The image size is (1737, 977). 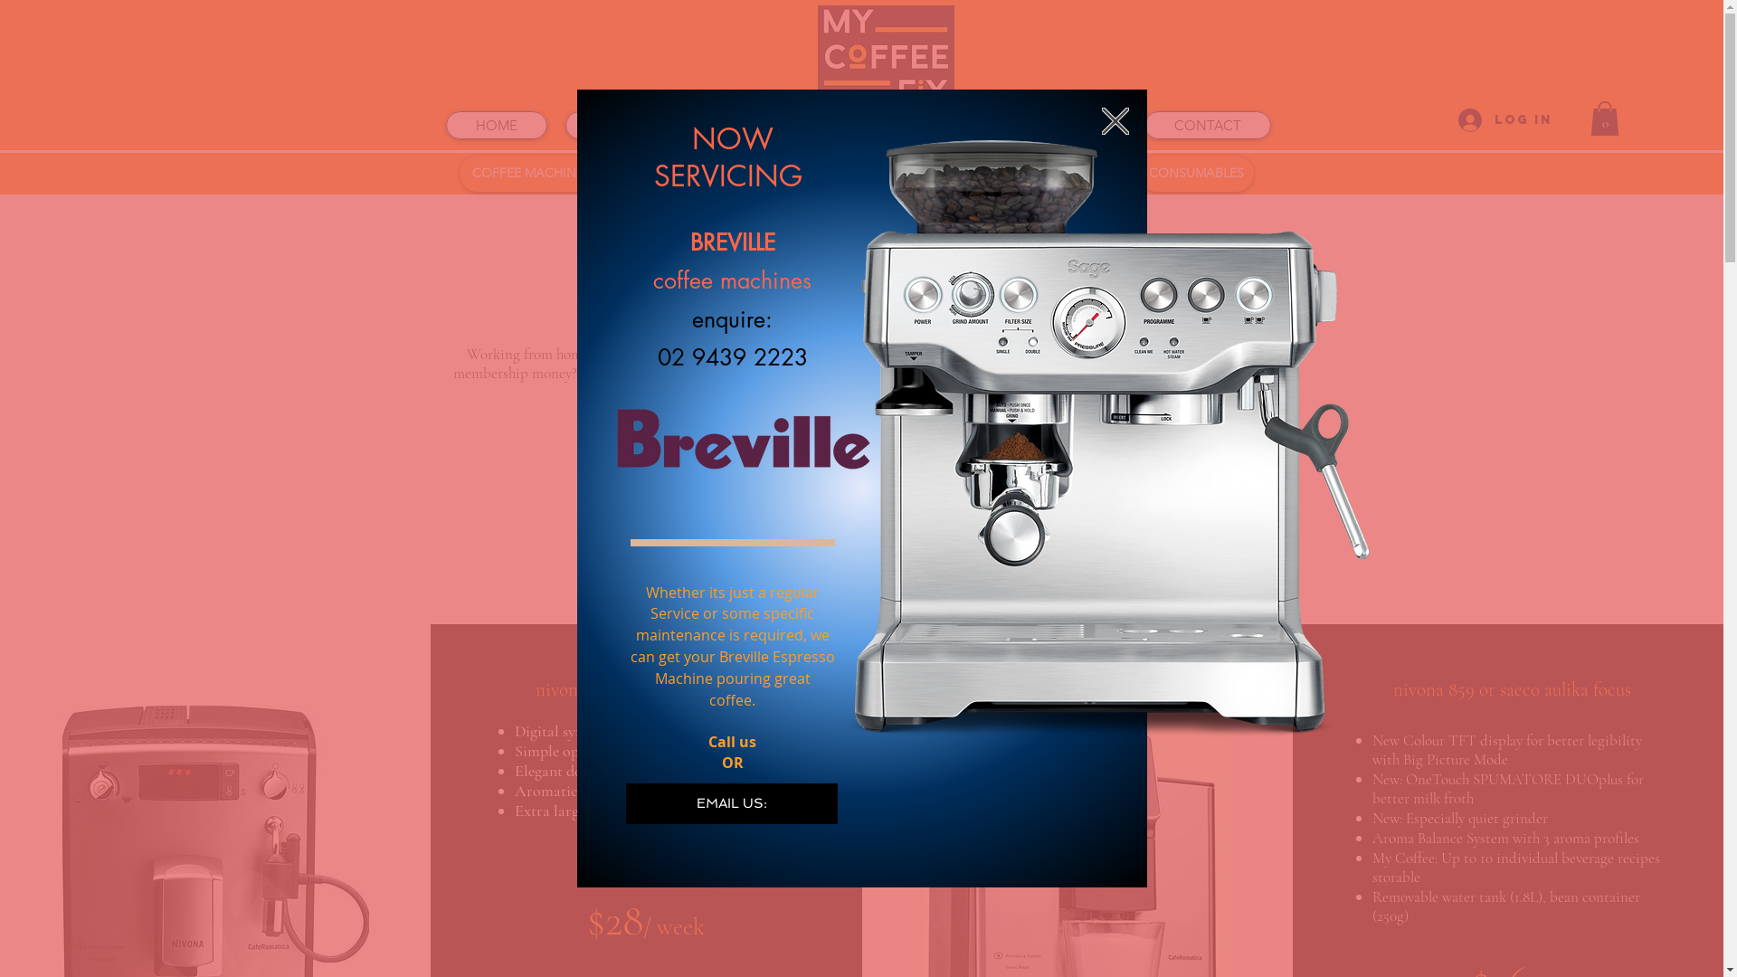 What do you see at coordinates (1500, 120) in the screenshot?
I see `Log In` at bounding box center [1500, 120].